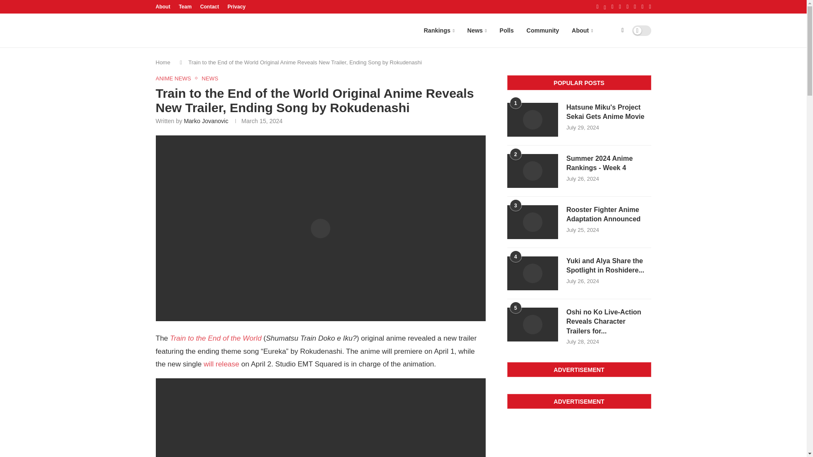 The image size is (813, 457). Describe the element at coordinates (163, 7) in the screenshot. I see `About` at that location.